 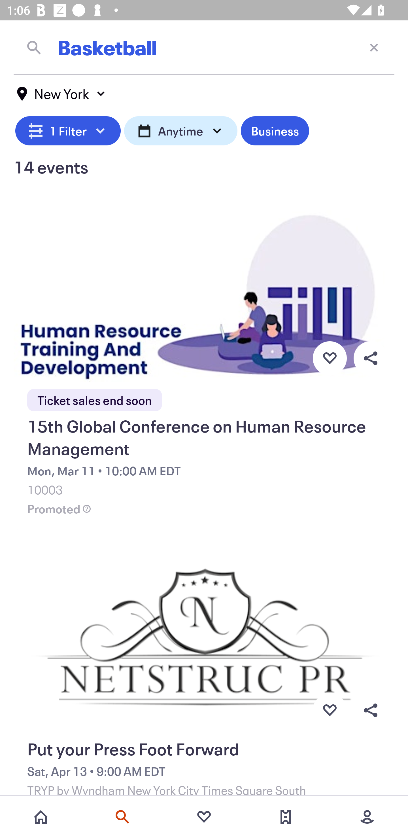 I want to click on Basketball Close current screen, so click(x=204, y=47).